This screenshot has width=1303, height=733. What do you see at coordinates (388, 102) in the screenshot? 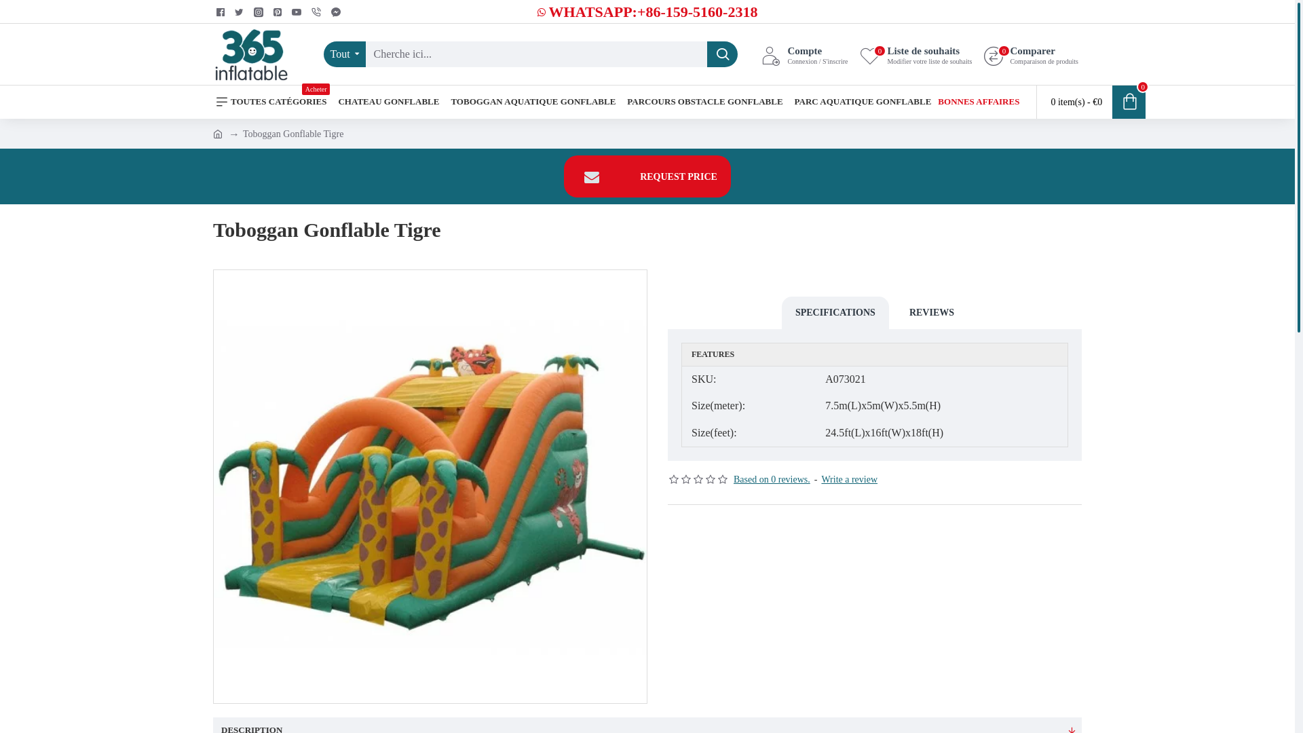
I see `CHATEAU GONFLABLE` at bounding box center [388, 102].